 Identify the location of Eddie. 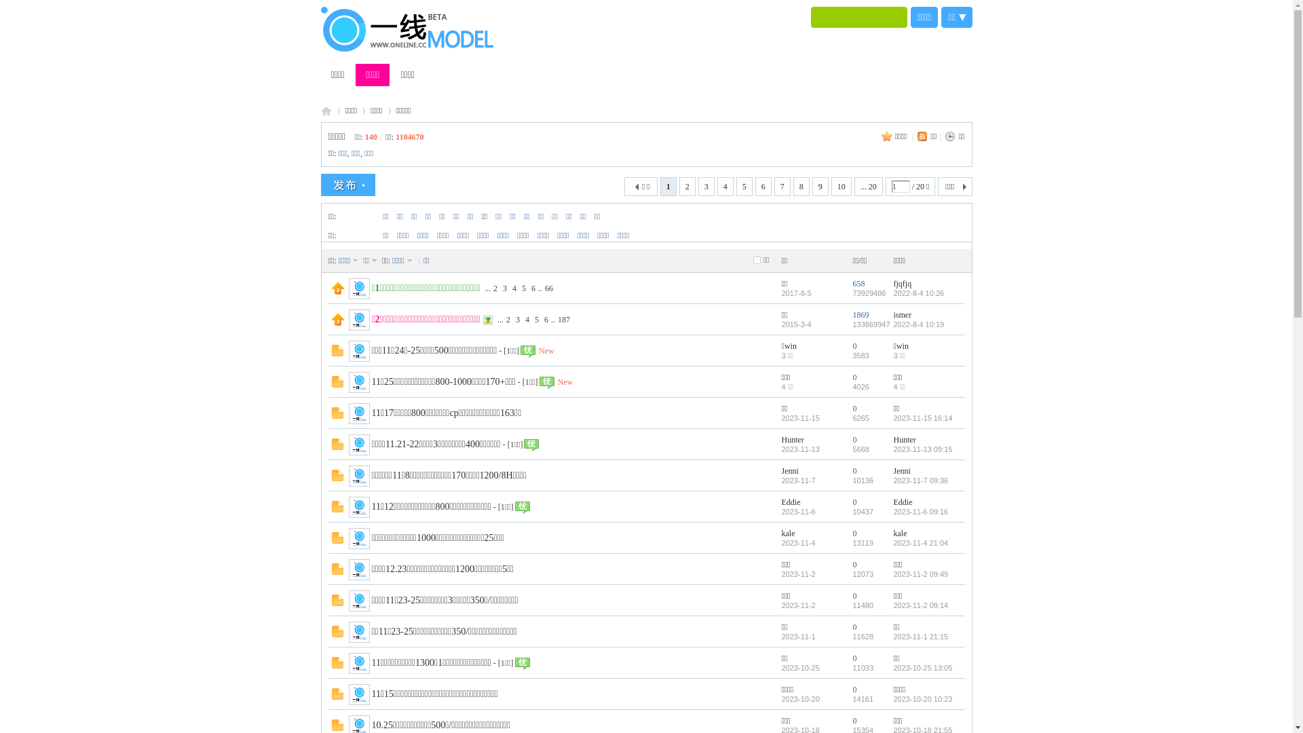
(903, 502).